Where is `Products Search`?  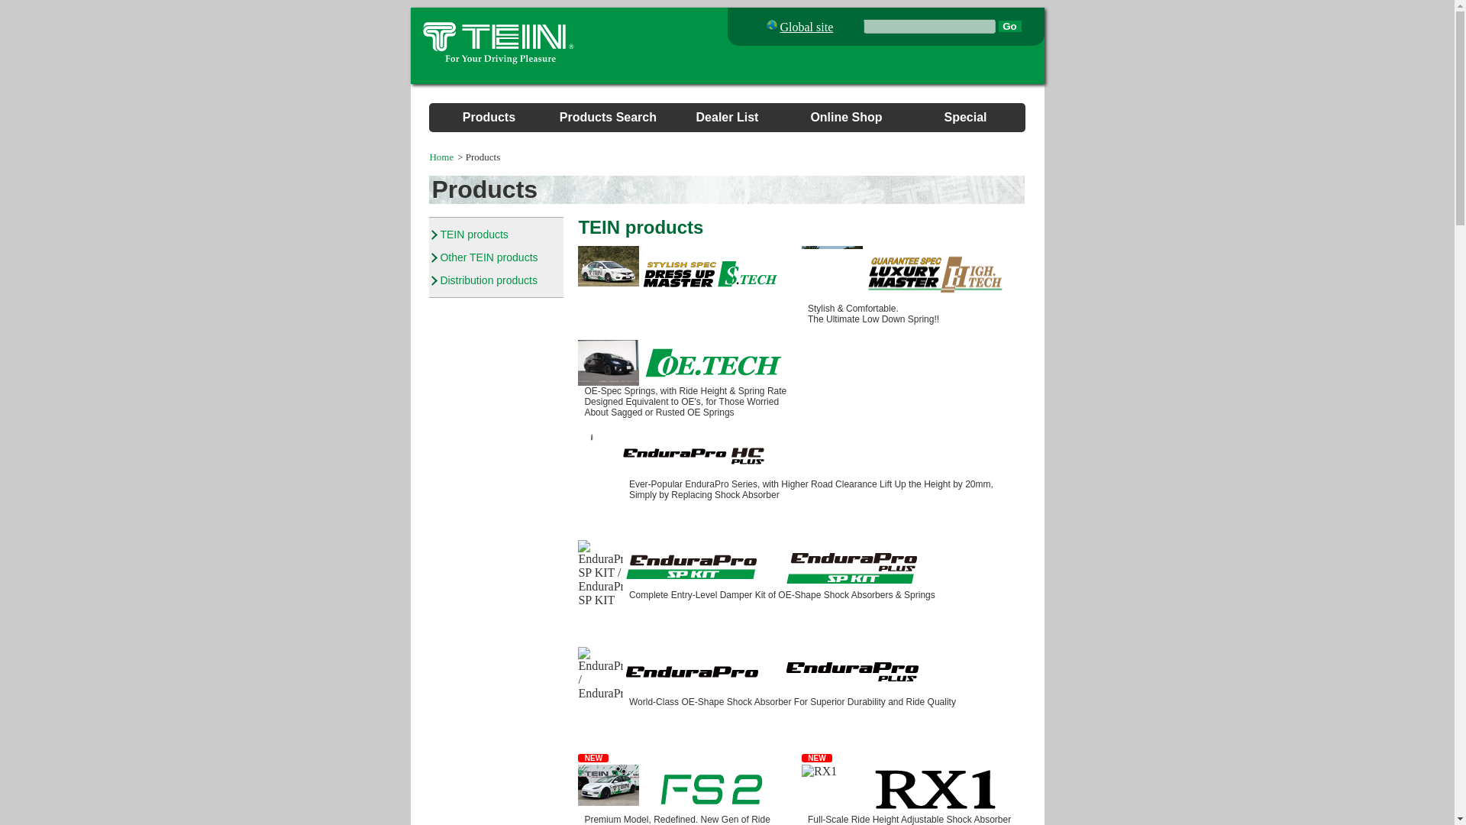
Products Search is located at coordinates (608, 117).